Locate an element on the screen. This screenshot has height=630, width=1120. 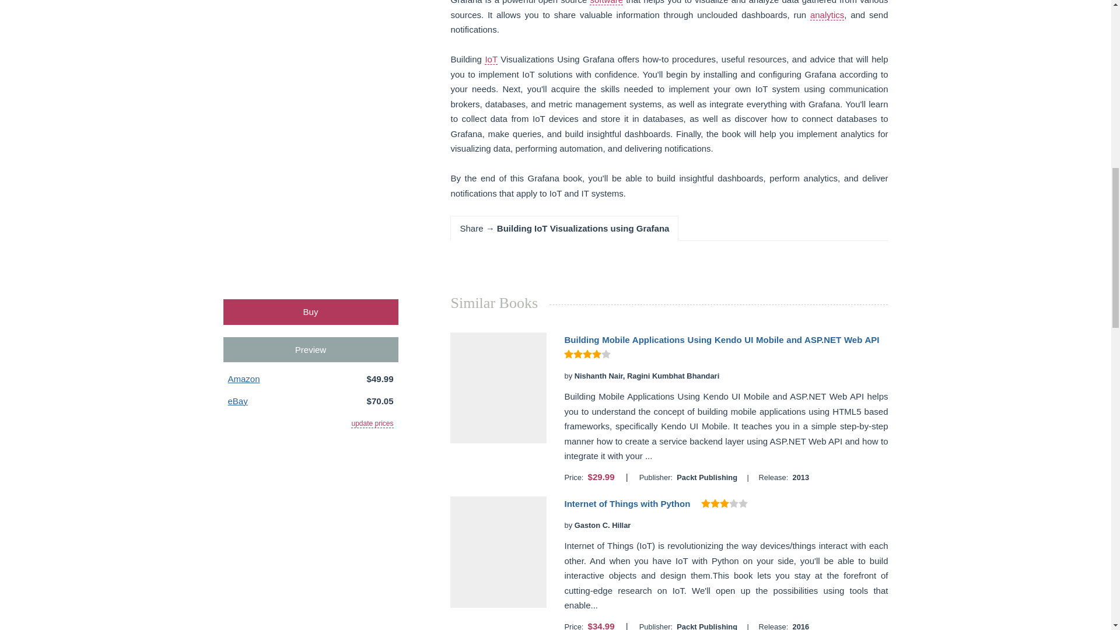
Internet of Things with Python is located at coordinates (626, 503).